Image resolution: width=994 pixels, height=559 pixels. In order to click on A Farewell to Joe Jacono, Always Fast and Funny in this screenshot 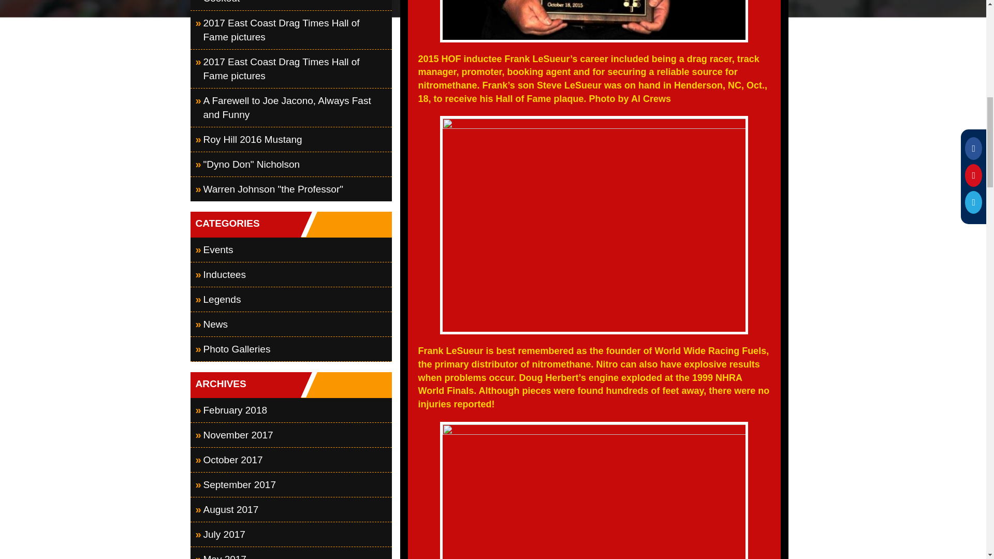, I will do `click(291, 108)`.